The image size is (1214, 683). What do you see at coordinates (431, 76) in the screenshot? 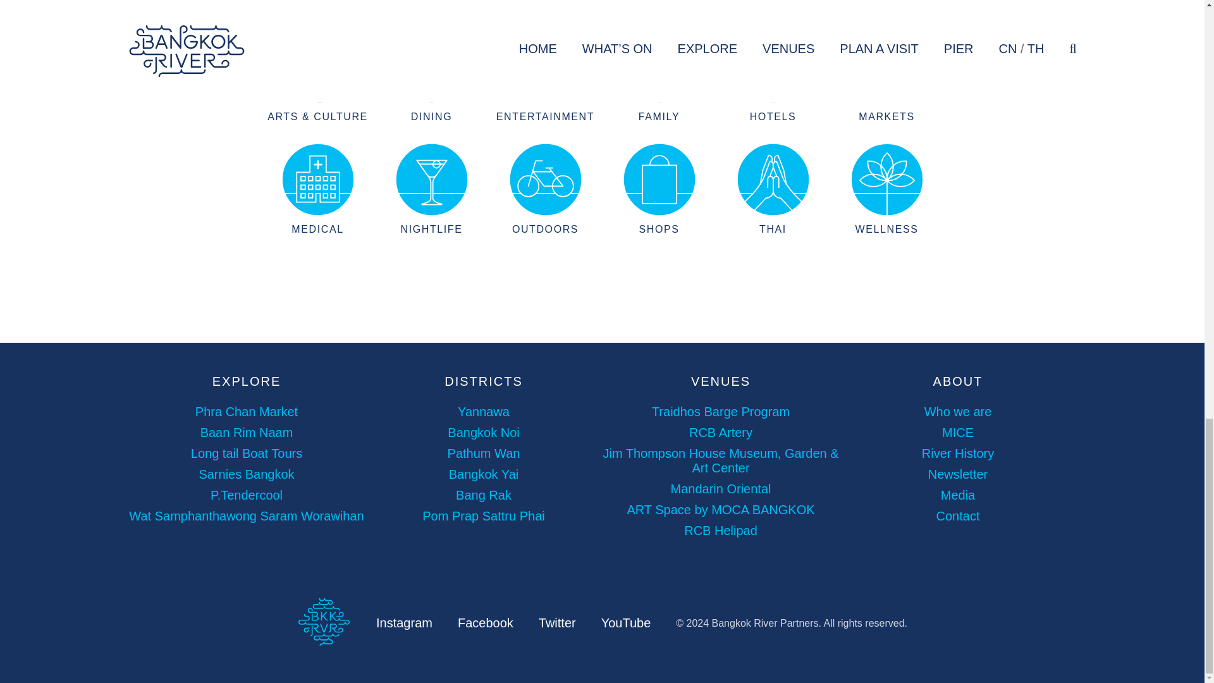
I see `DINING` at bounding box center [431, 76].